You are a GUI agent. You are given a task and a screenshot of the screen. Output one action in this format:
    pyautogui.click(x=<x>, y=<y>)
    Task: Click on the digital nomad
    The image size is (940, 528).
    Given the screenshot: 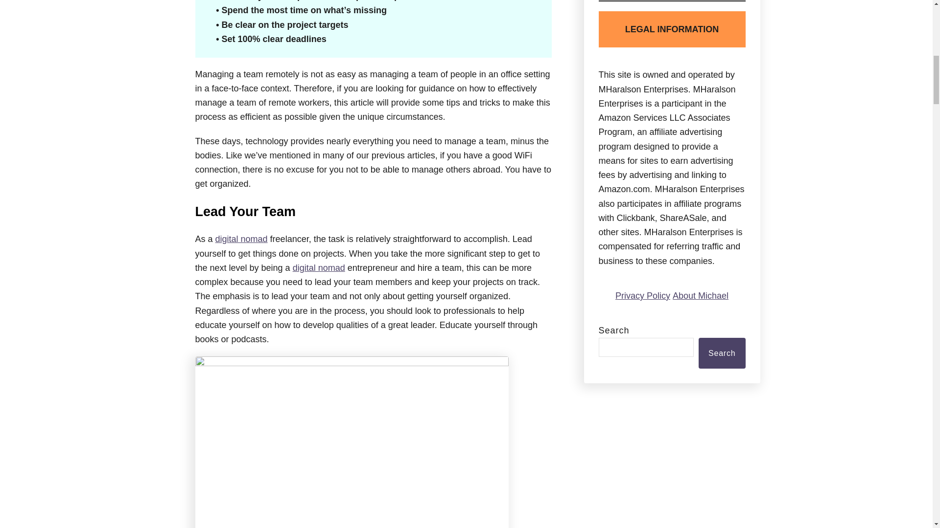 What is the action you would take?
    pyautogui.click(x=318, y=268)
    